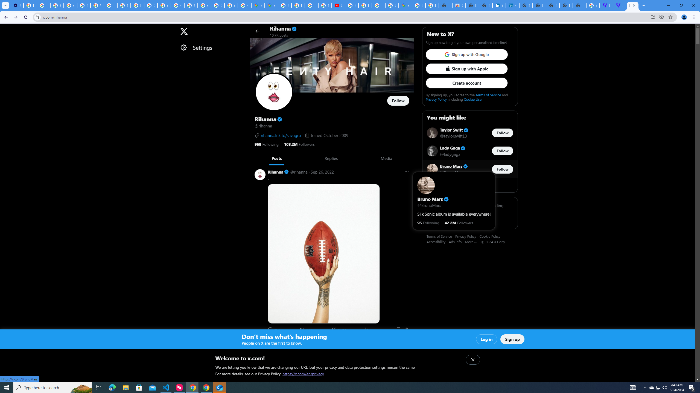 The height and width of the screenshot is (393, 700). I want to click on YouTube, so click(97, 5).